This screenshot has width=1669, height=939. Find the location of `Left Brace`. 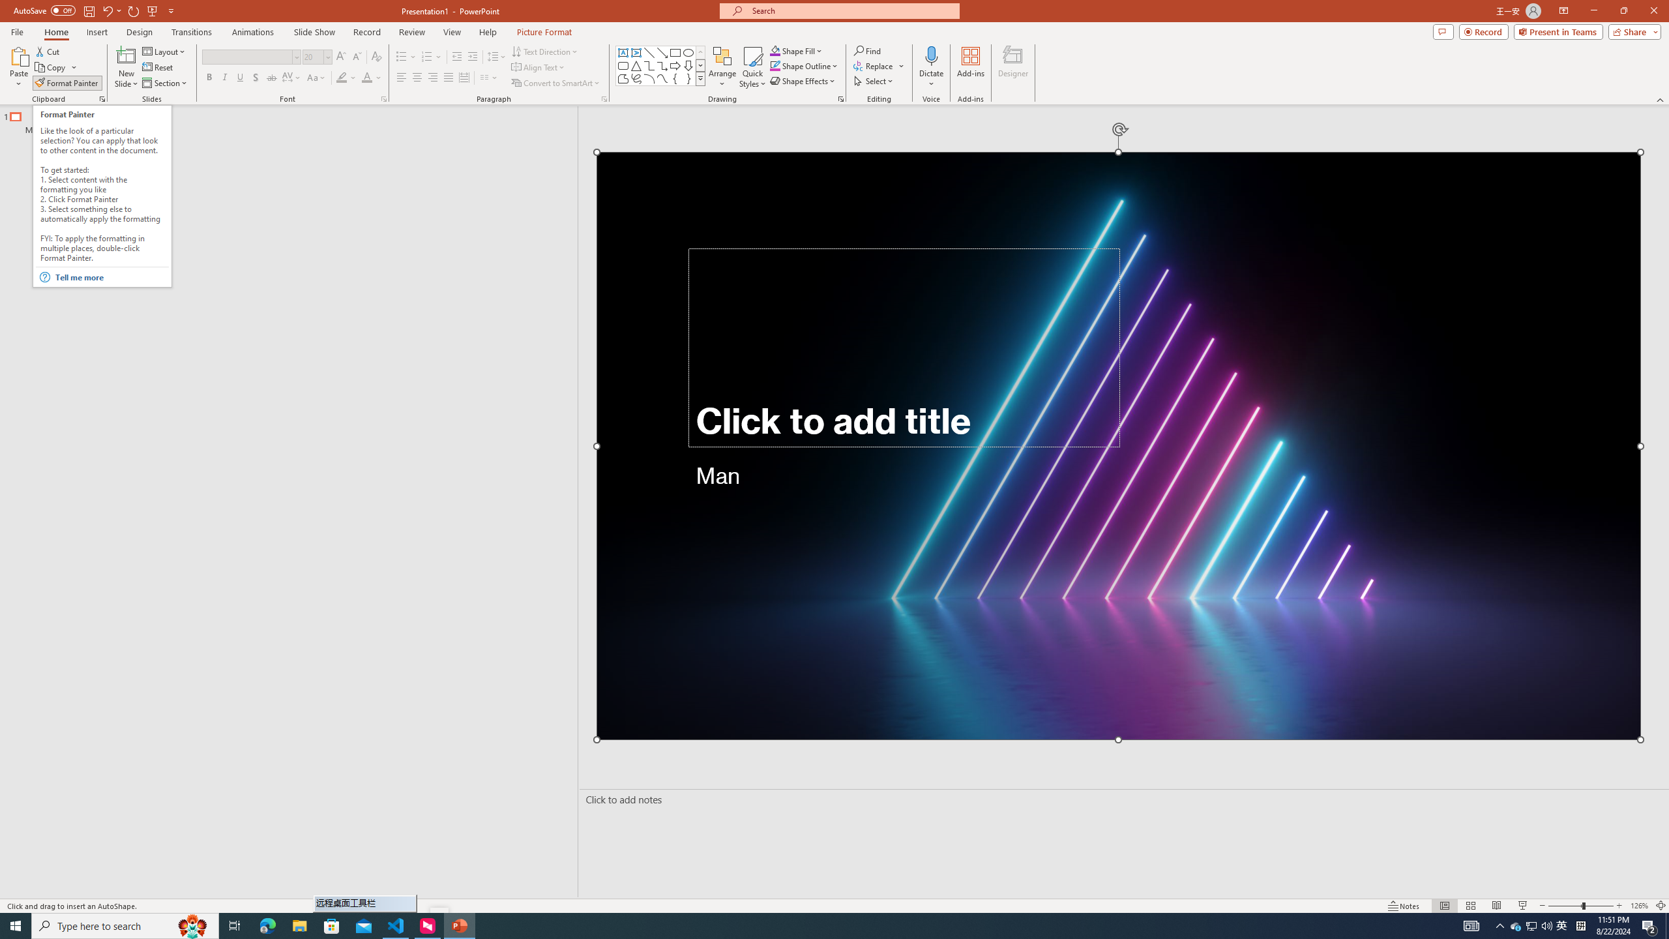

Left Brace is located at coordinates (675, 78).